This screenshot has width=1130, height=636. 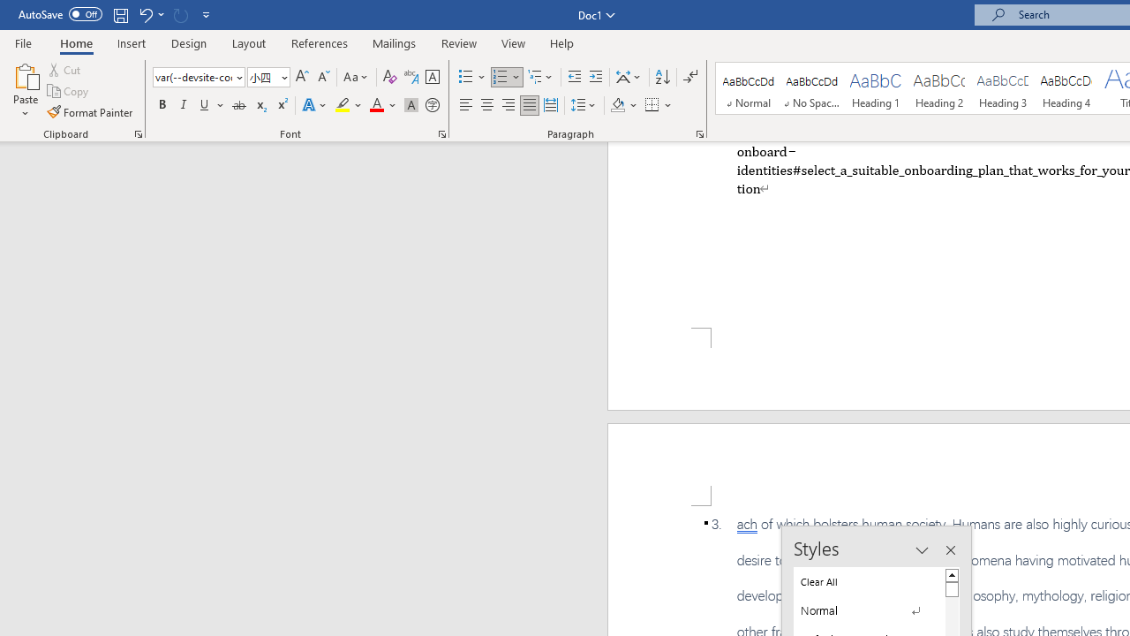 What do you see at coordinates (699, 134) in the screenshot?
I see `Paragraph...` at bounding box center [699, 134].